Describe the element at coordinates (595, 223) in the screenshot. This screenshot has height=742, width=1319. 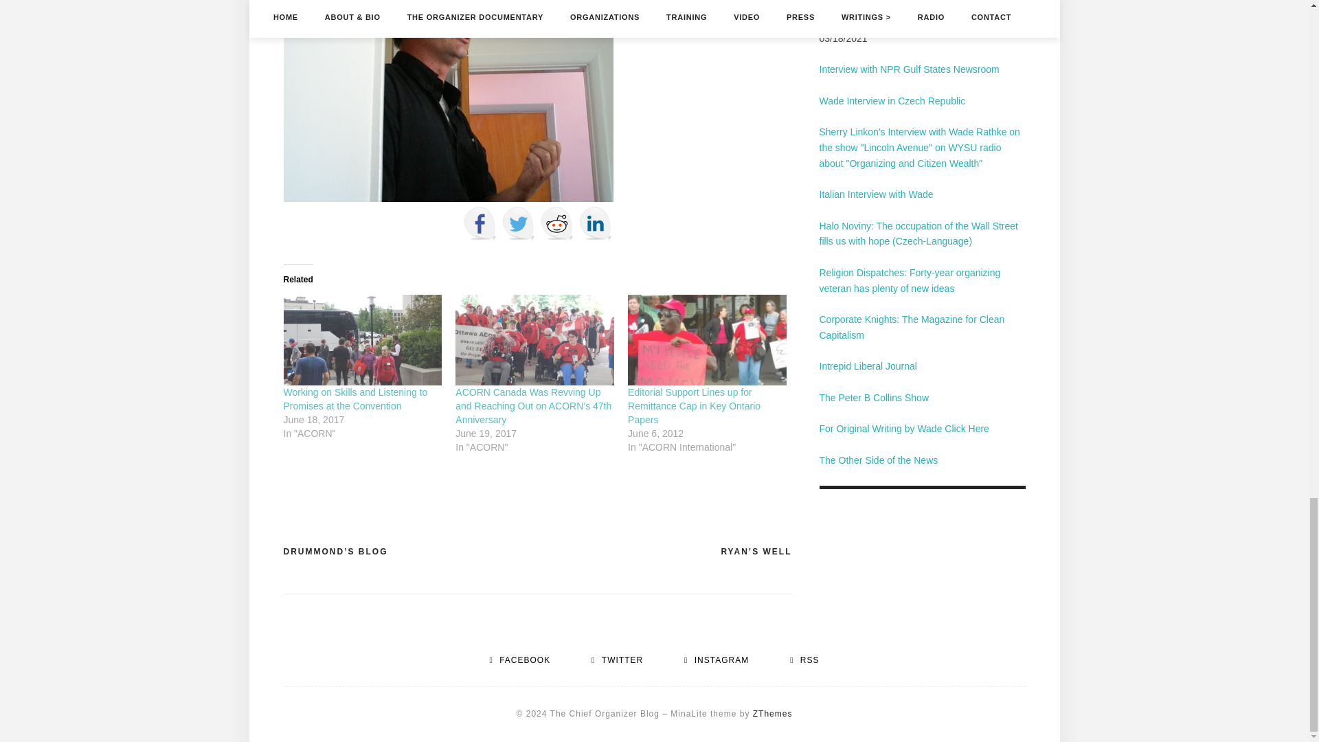
I see `Share on LinkedIn` at that location.